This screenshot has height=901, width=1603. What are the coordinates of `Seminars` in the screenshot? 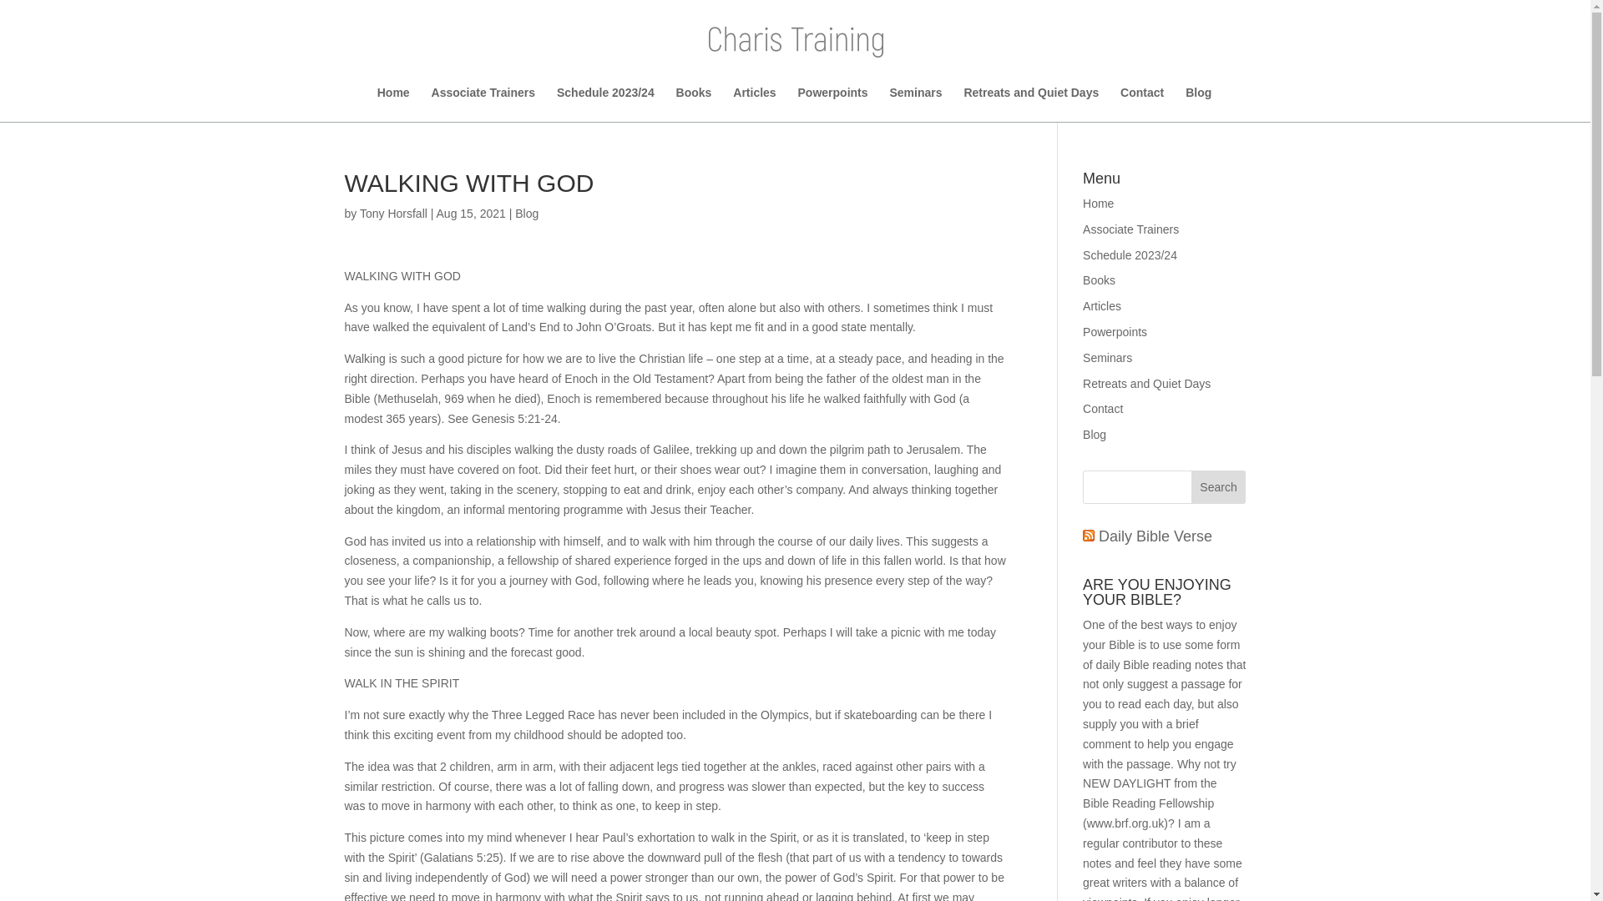 It's located at (1107, 358).